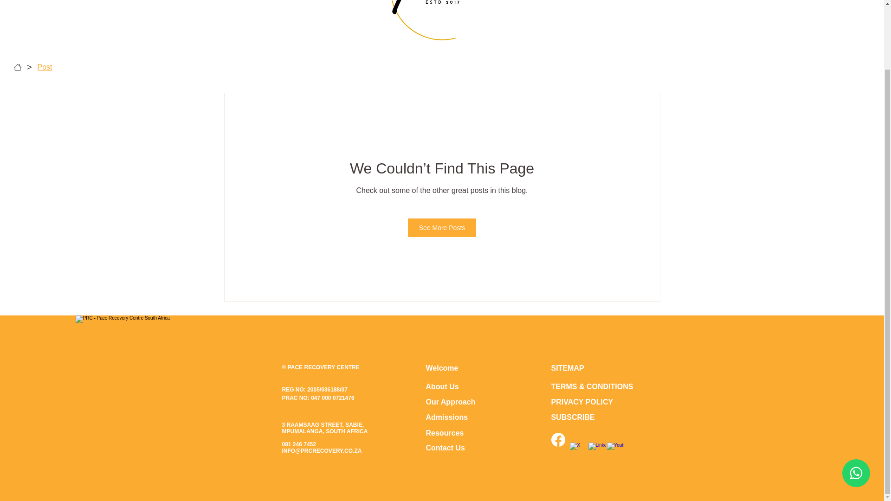 This screenshot has height=501, width=891. What do you see at coordinates (340, 74) in the screenshot?
I see `Blog` at bounding box center [340, 74].